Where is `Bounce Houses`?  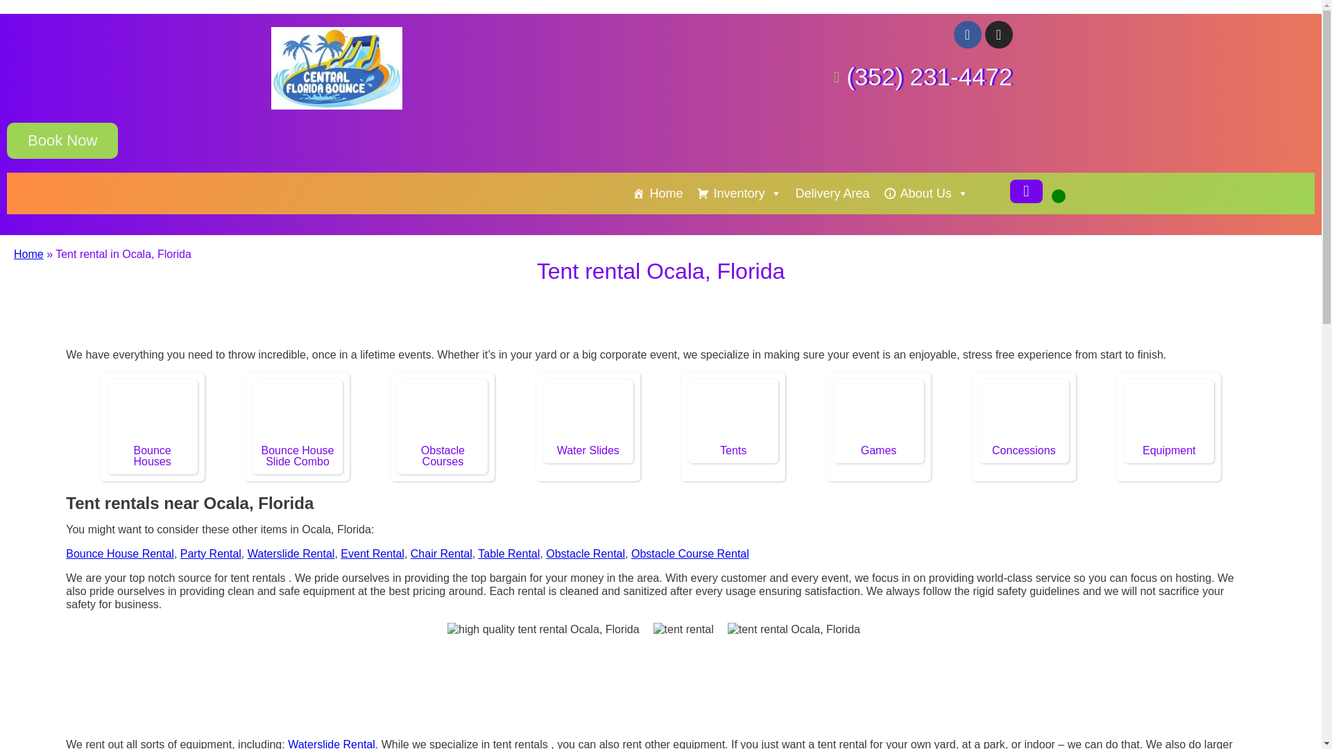 Bounce Houses is located at coordinates (153, 456).